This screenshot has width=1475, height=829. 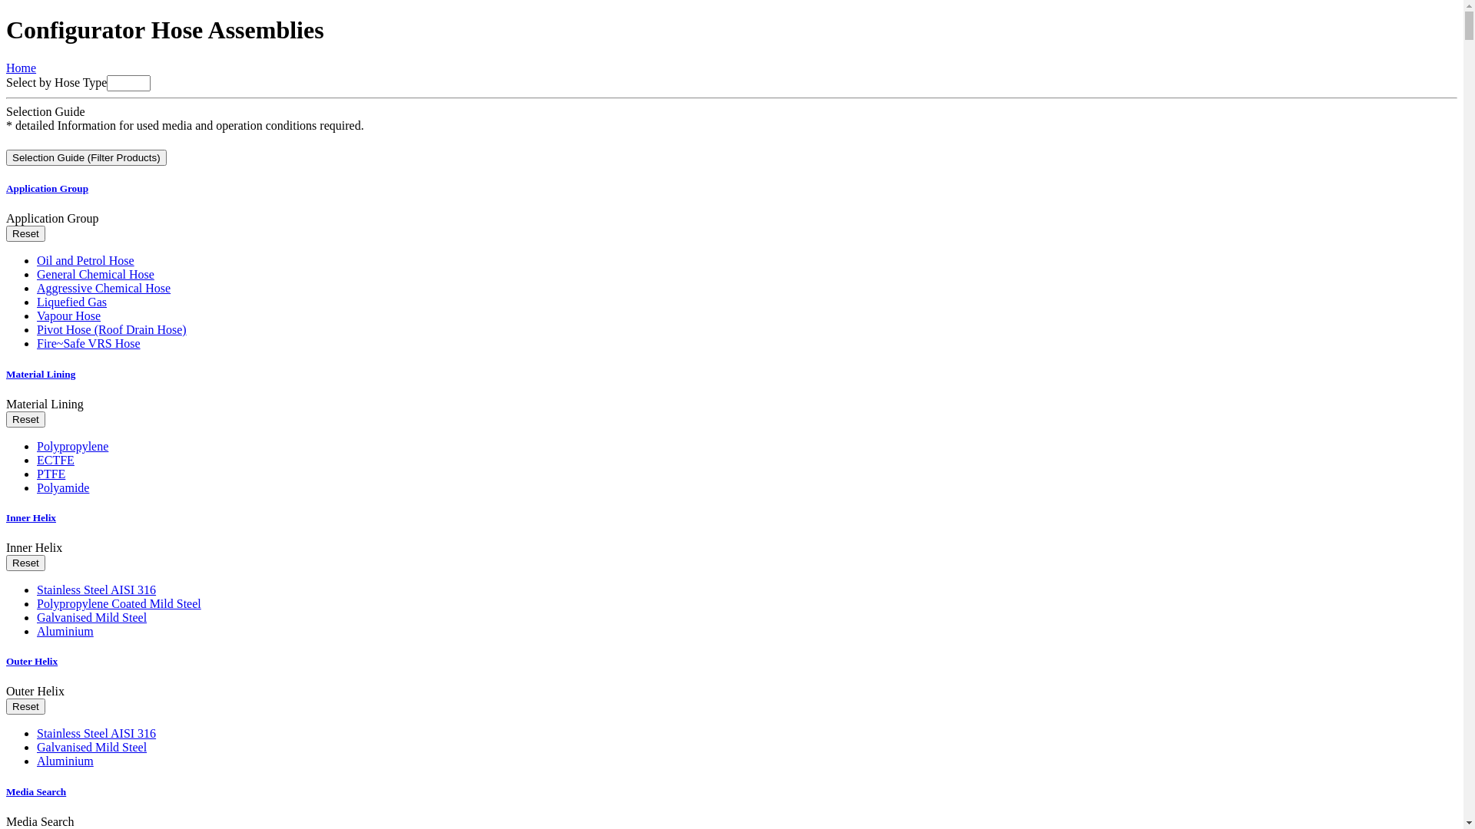 I want to click on Inner Helix, so click(x=731, y=518).